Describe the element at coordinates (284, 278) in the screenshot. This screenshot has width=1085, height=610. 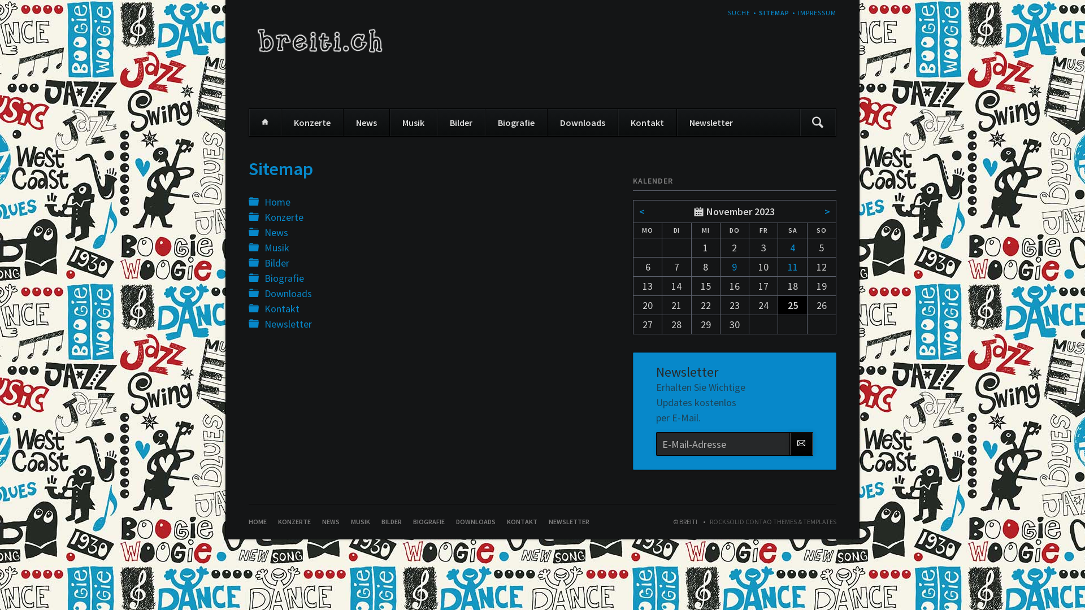
I see `Biografie` at that location.